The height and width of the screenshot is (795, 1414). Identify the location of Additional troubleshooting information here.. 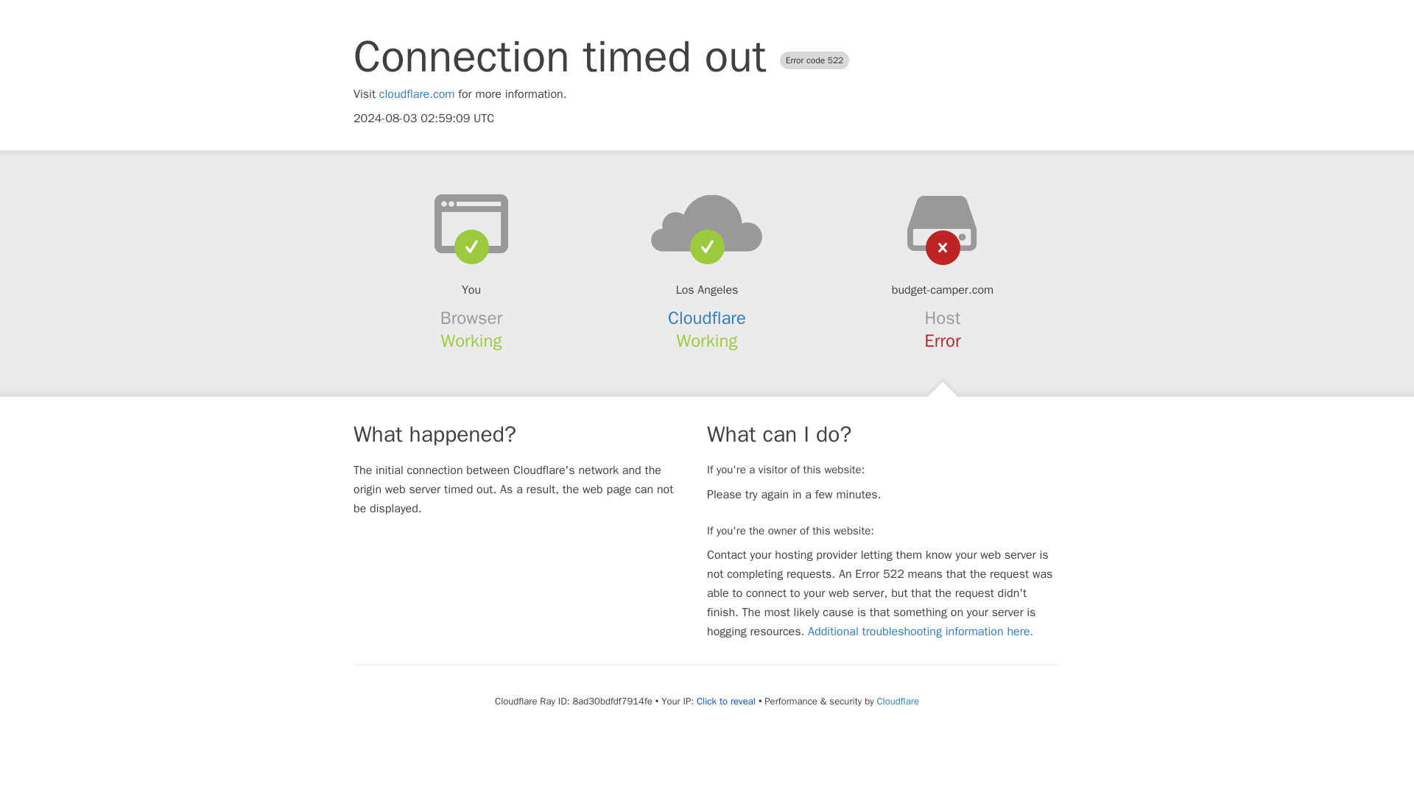
(921, 632).